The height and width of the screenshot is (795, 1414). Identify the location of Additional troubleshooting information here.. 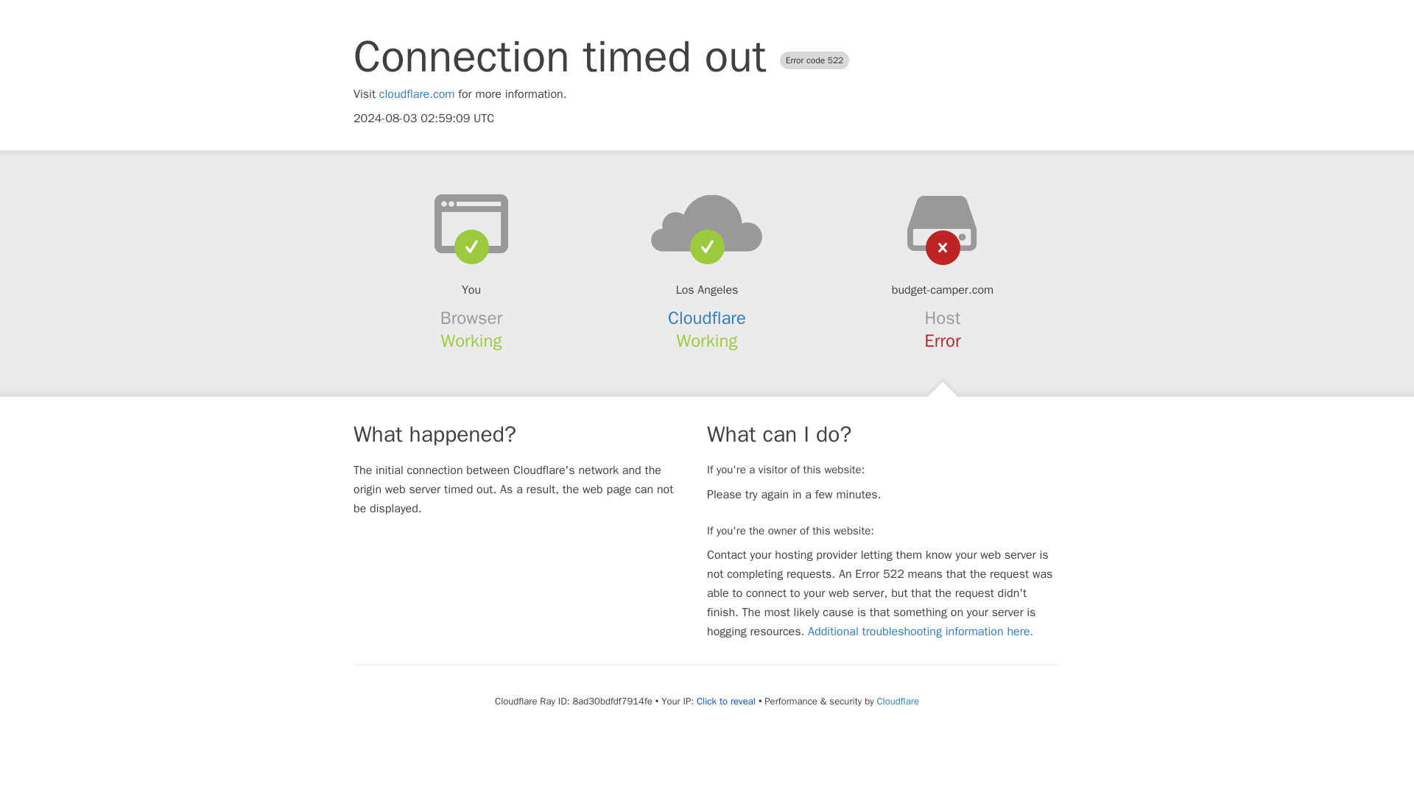
(921, 632).